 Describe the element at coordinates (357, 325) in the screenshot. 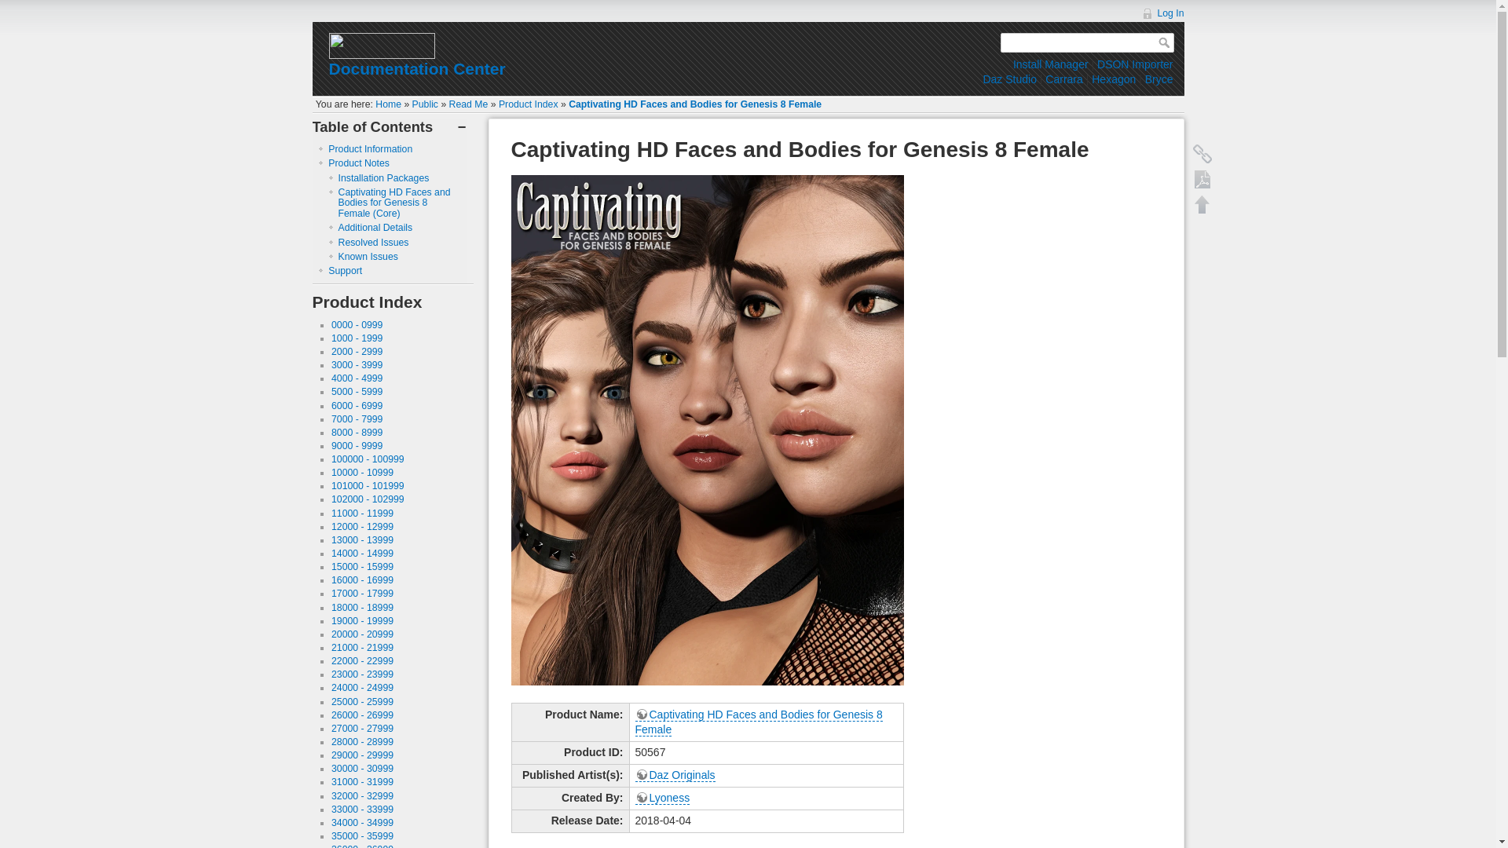

I see `0000 - 0999` at that location.